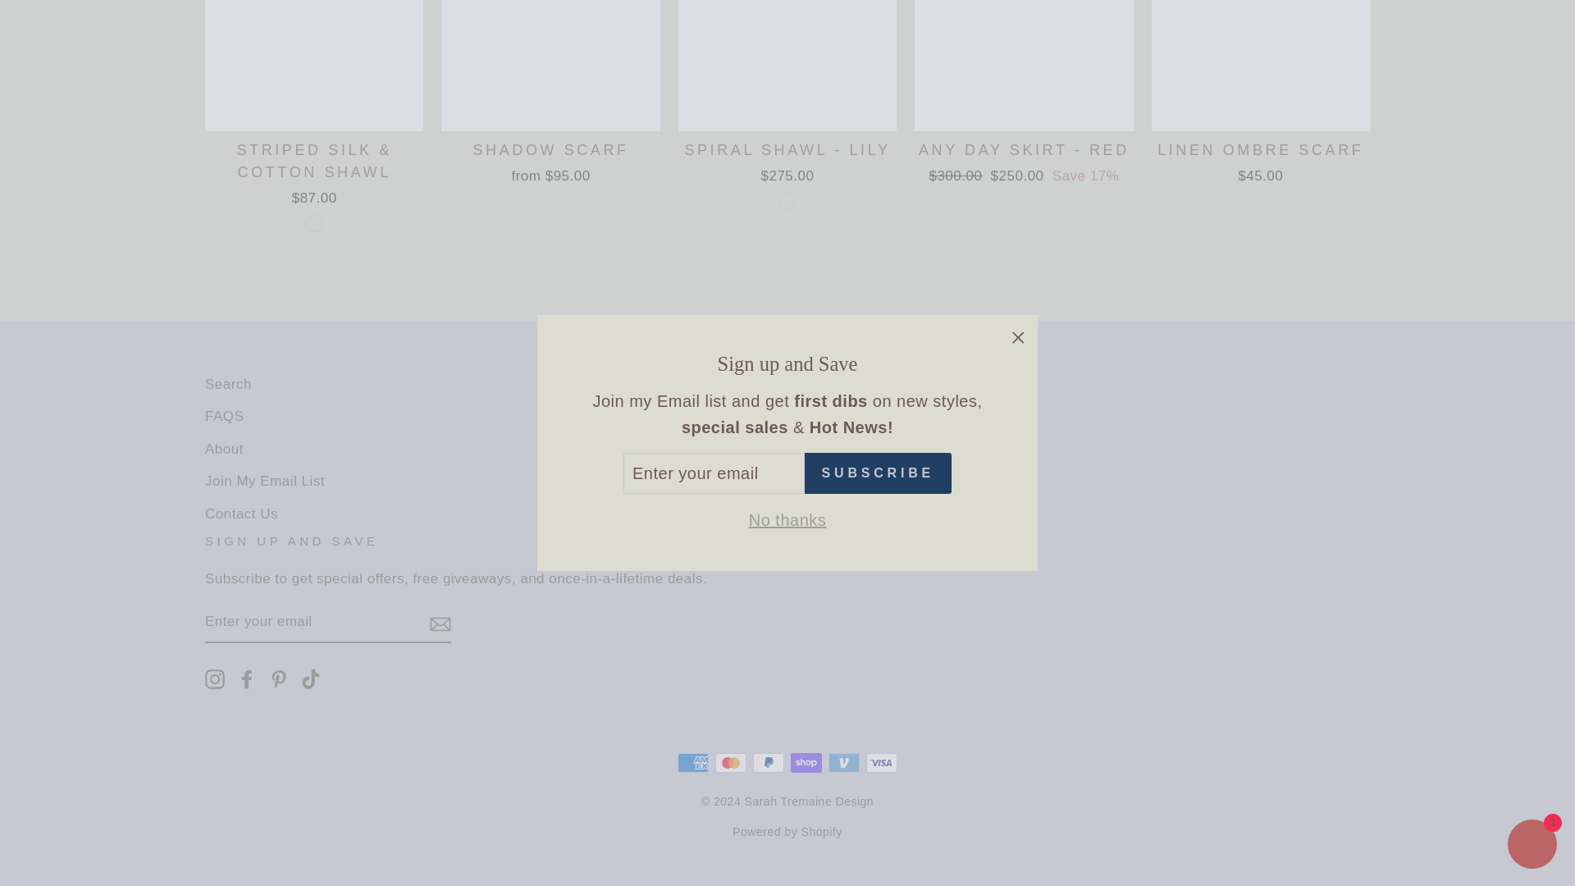 The width and height of the screenshot is (1575, 886). I want to click on American Express, so click(692, 763).